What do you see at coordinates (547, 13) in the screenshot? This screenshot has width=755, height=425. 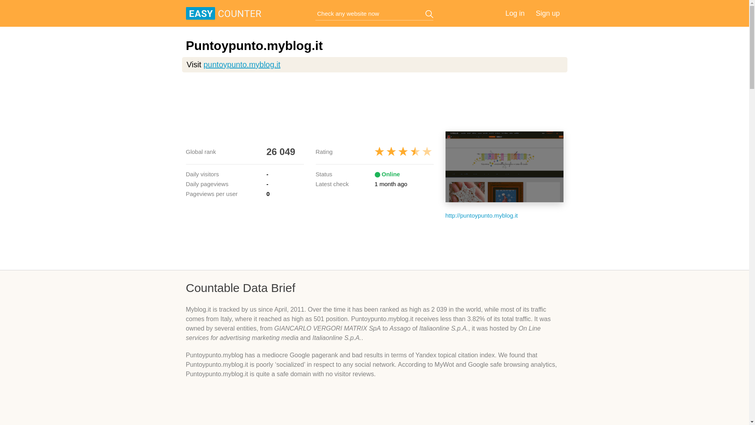 I see `Sign up` at bounding box center [547, 13].